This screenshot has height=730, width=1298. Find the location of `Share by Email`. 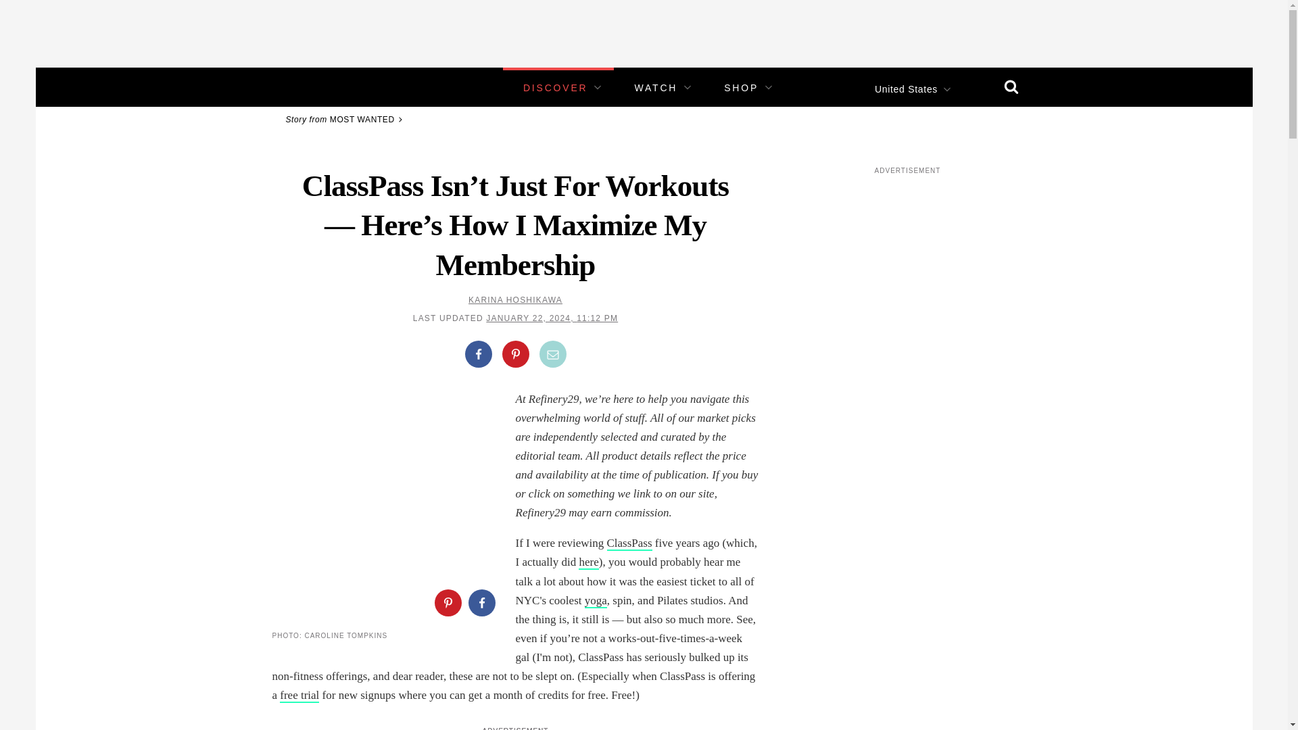

Share by Email is located at coordinates (553, 354).